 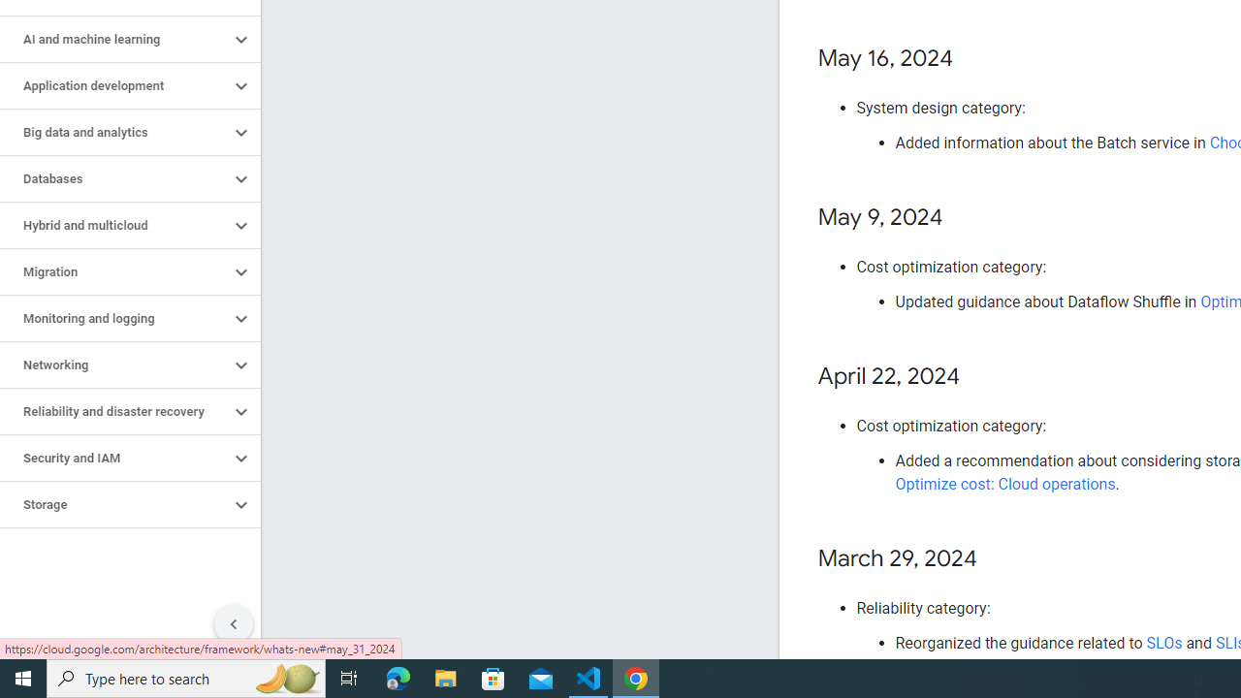 What do you see at coordinates (114, 504) in the screenshot?
I see `Storage` at bounding box center [114, 504].